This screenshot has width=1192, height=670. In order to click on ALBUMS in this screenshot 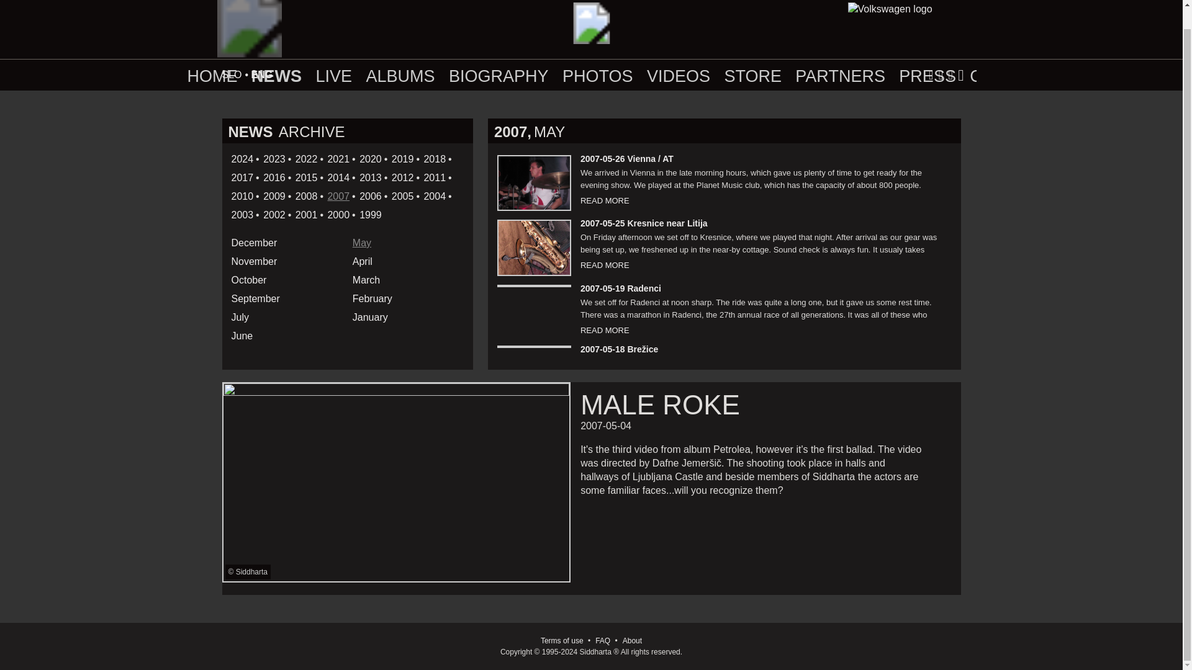, I will do `click(400, 76)`.